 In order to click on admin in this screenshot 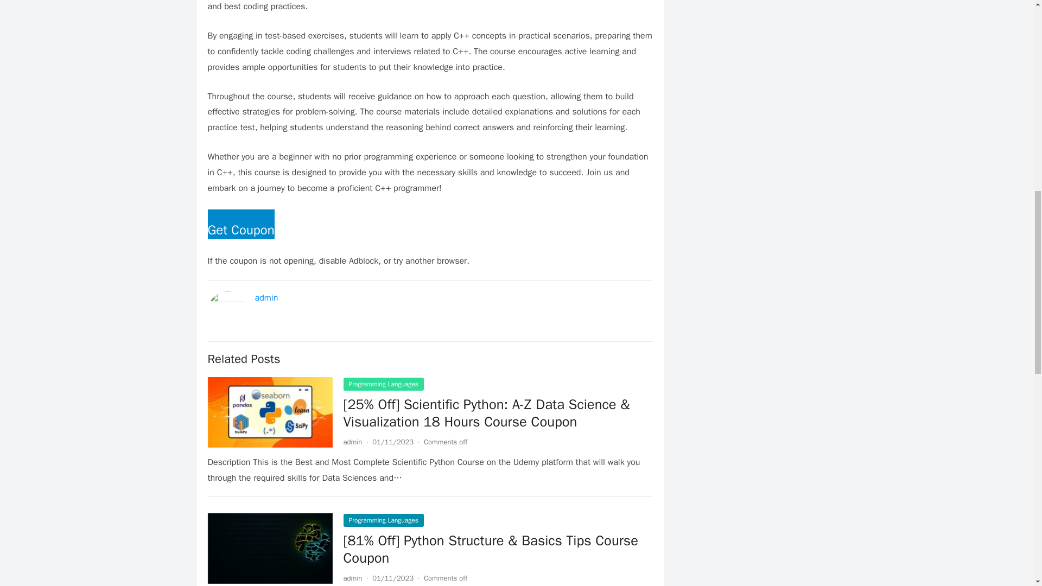, I will do `click(352, 442)`.